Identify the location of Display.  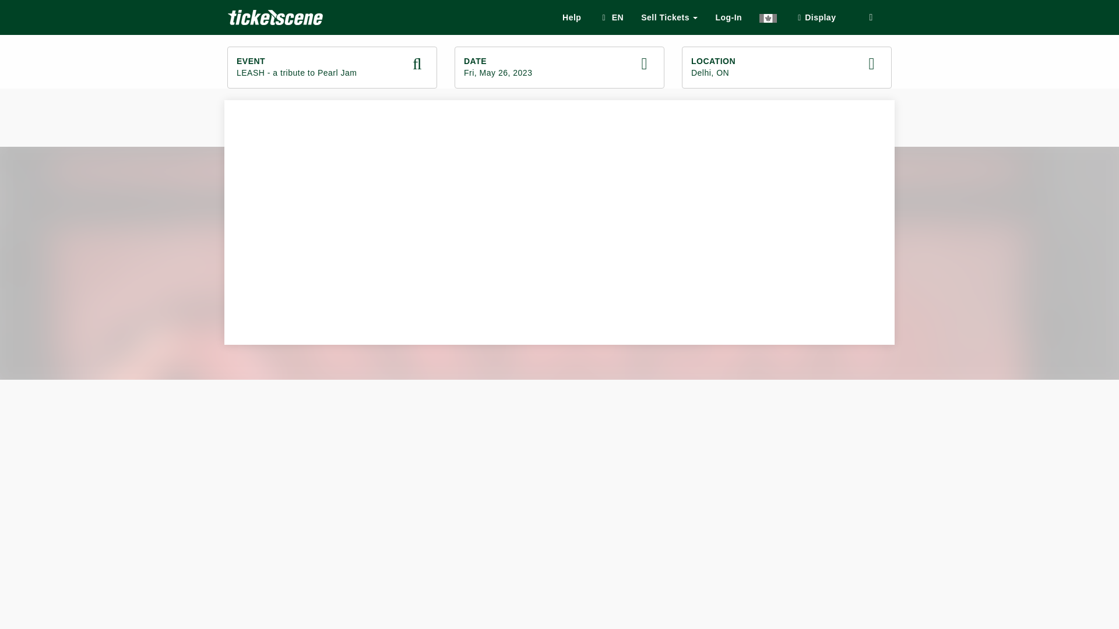
(815, 17).